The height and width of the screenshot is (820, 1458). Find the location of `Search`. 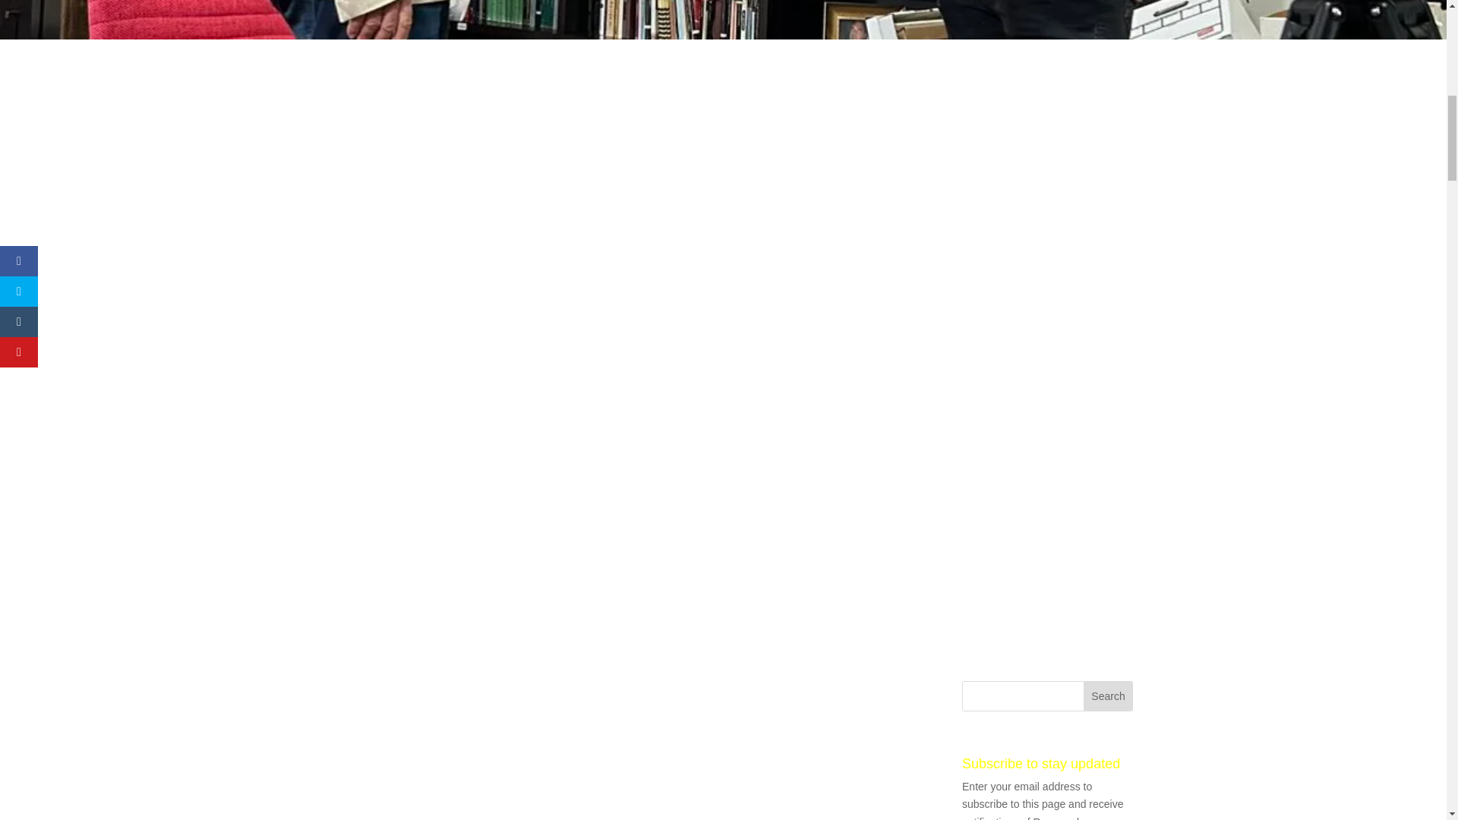

Search is located at coordinates (1109, 696).